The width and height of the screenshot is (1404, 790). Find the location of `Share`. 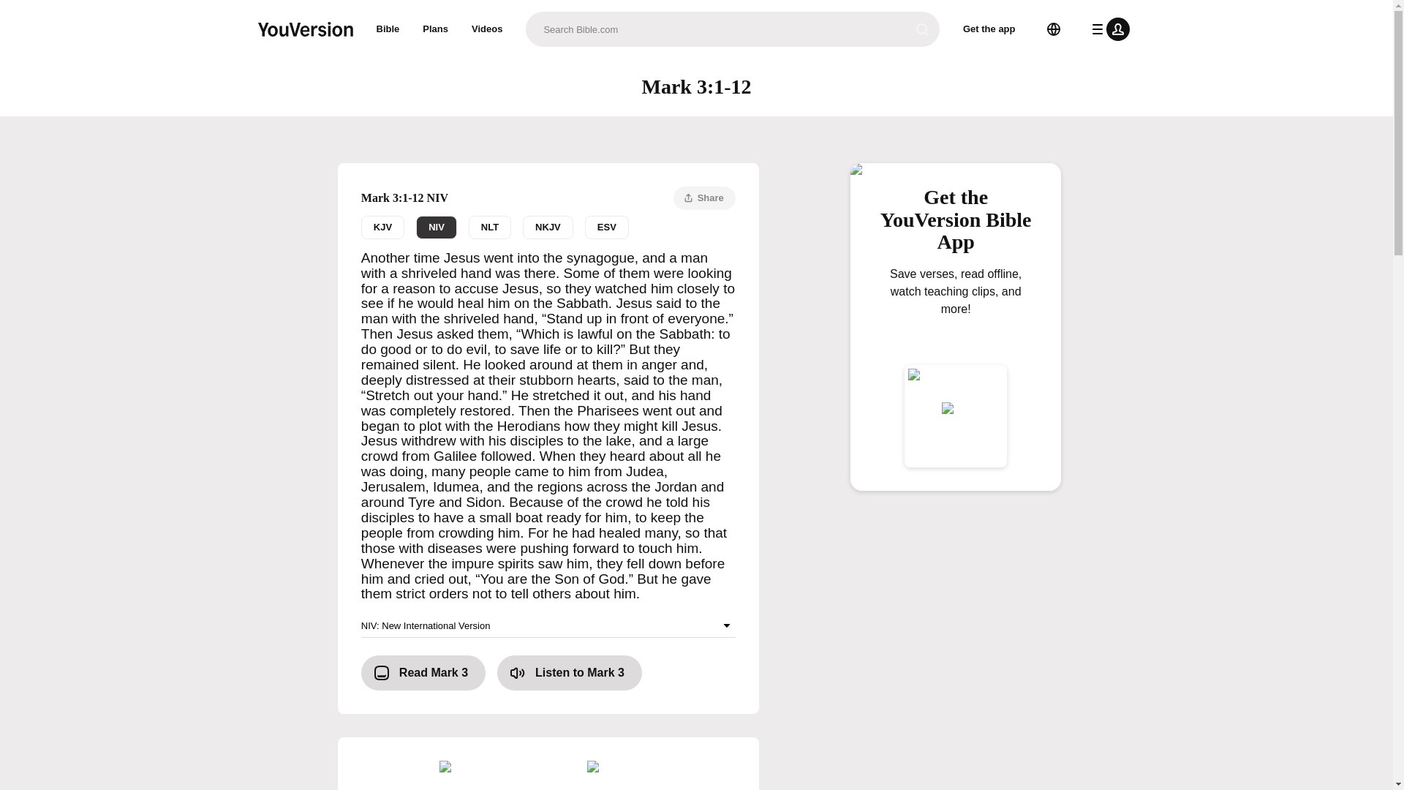

Share is located at coordinates (705, 197).